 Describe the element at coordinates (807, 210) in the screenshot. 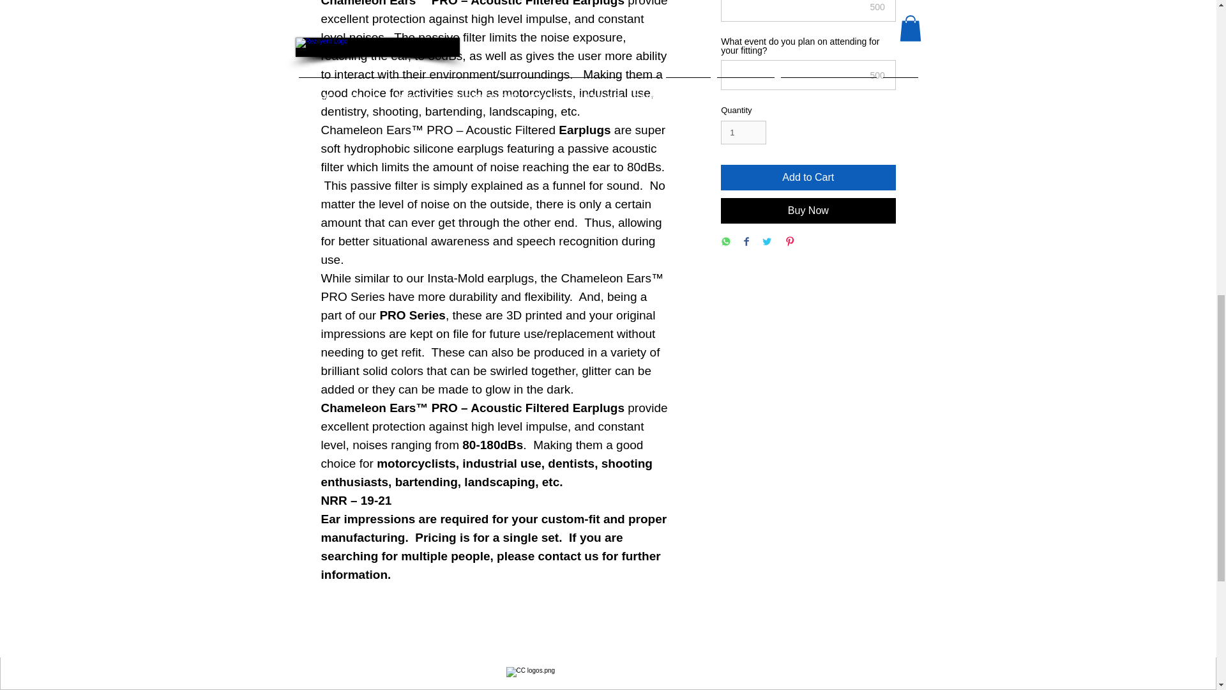

I see `Buy Now` at that location.